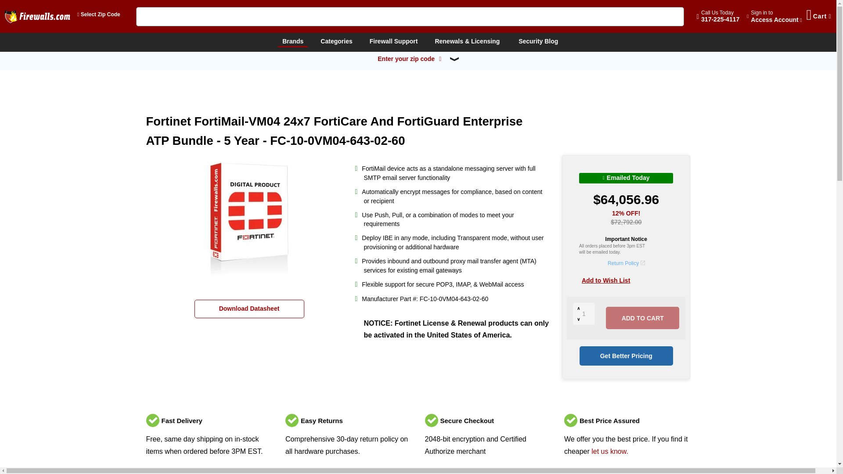 This screenshot has width=843, height=474. I want to click on 1, so click(336, 41).